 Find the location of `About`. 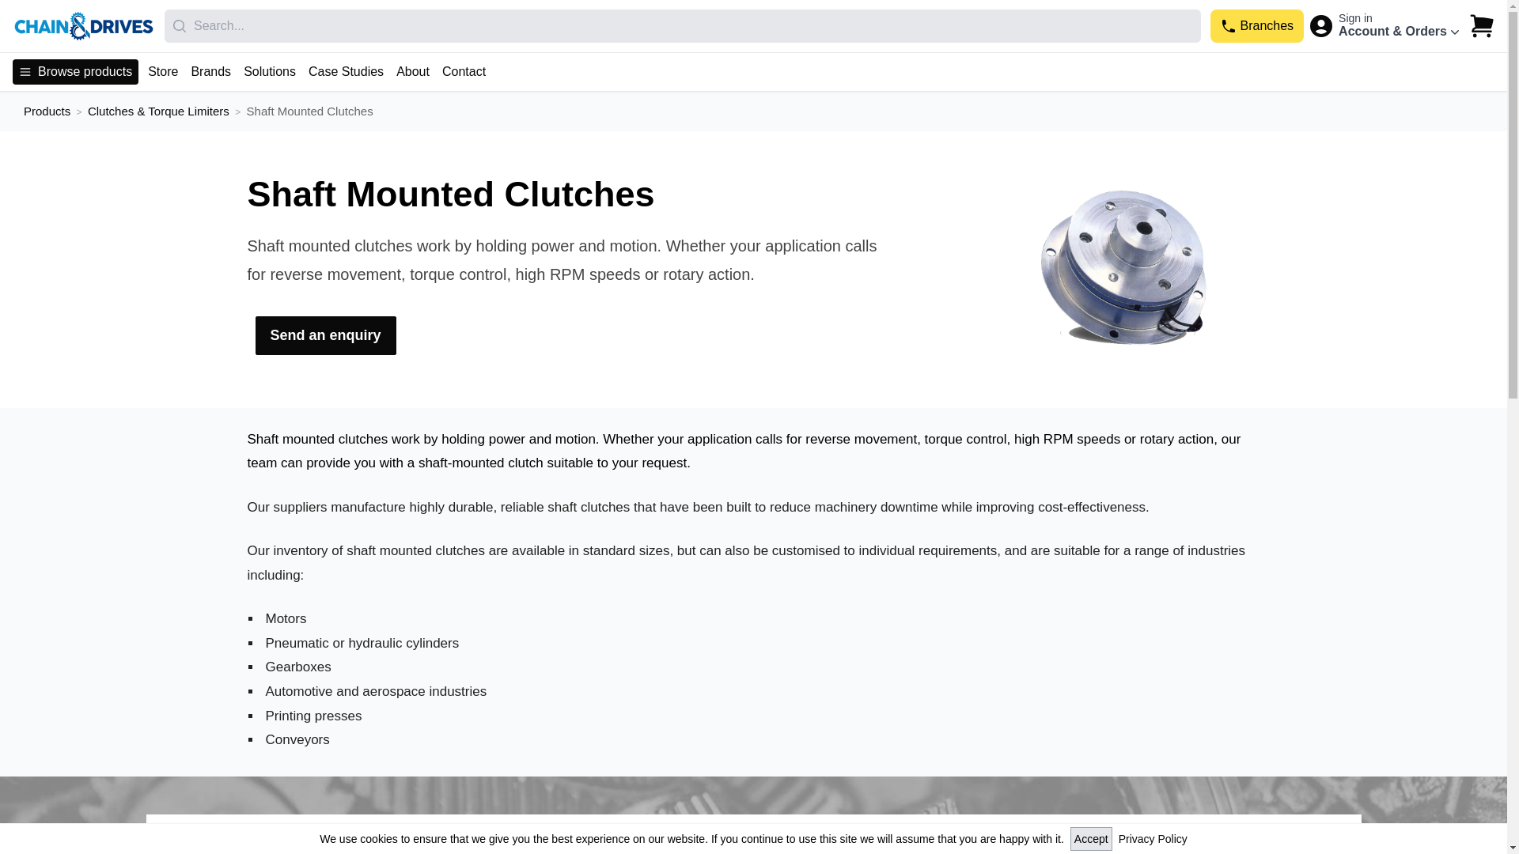

About is located at coordinates (413, 71).